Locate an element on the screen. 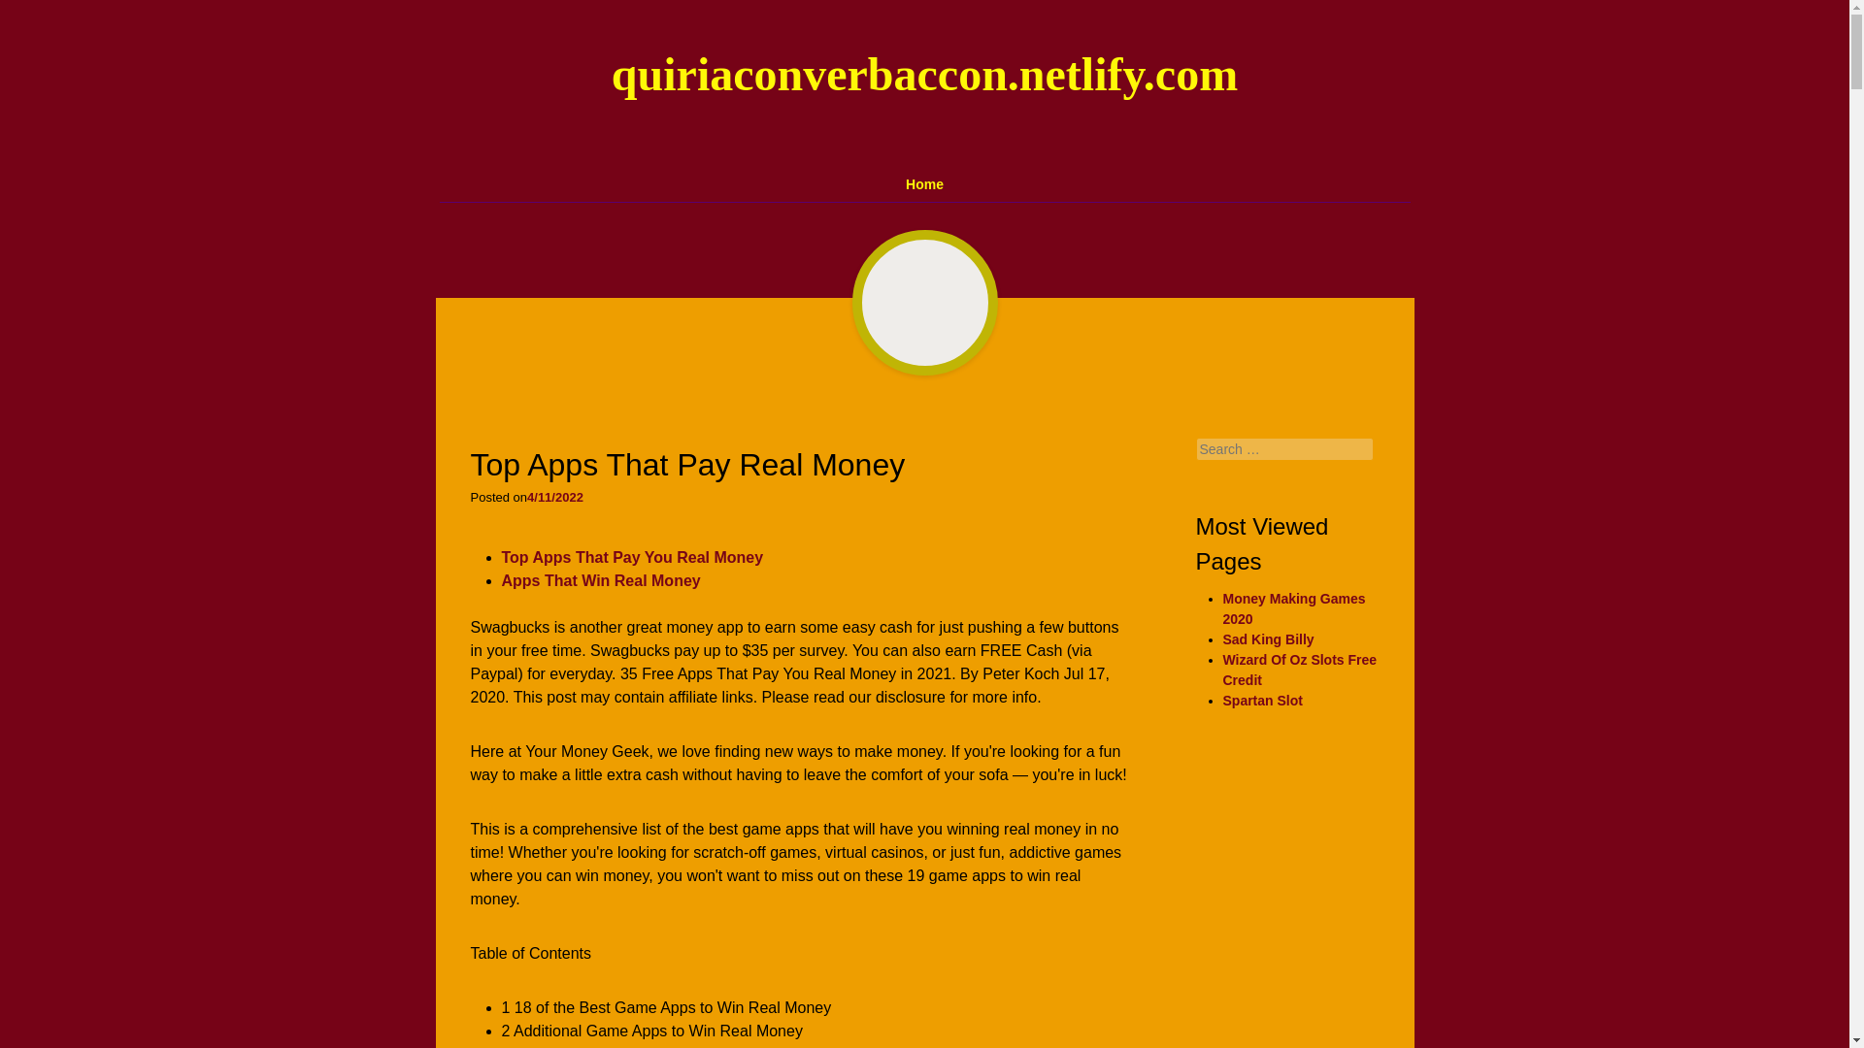  Apps That Win Real Money is located at coordinates (600, 580).